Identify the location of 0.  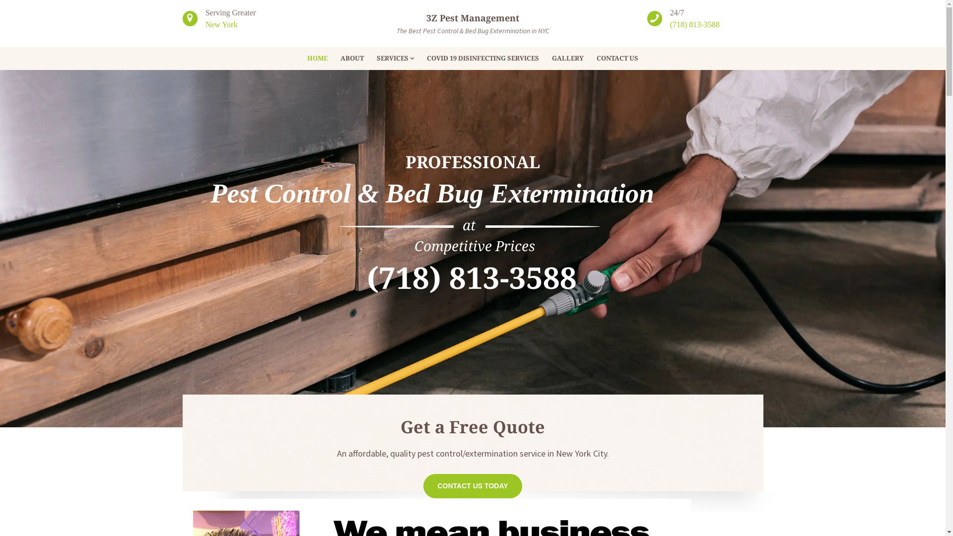
(268, 472).